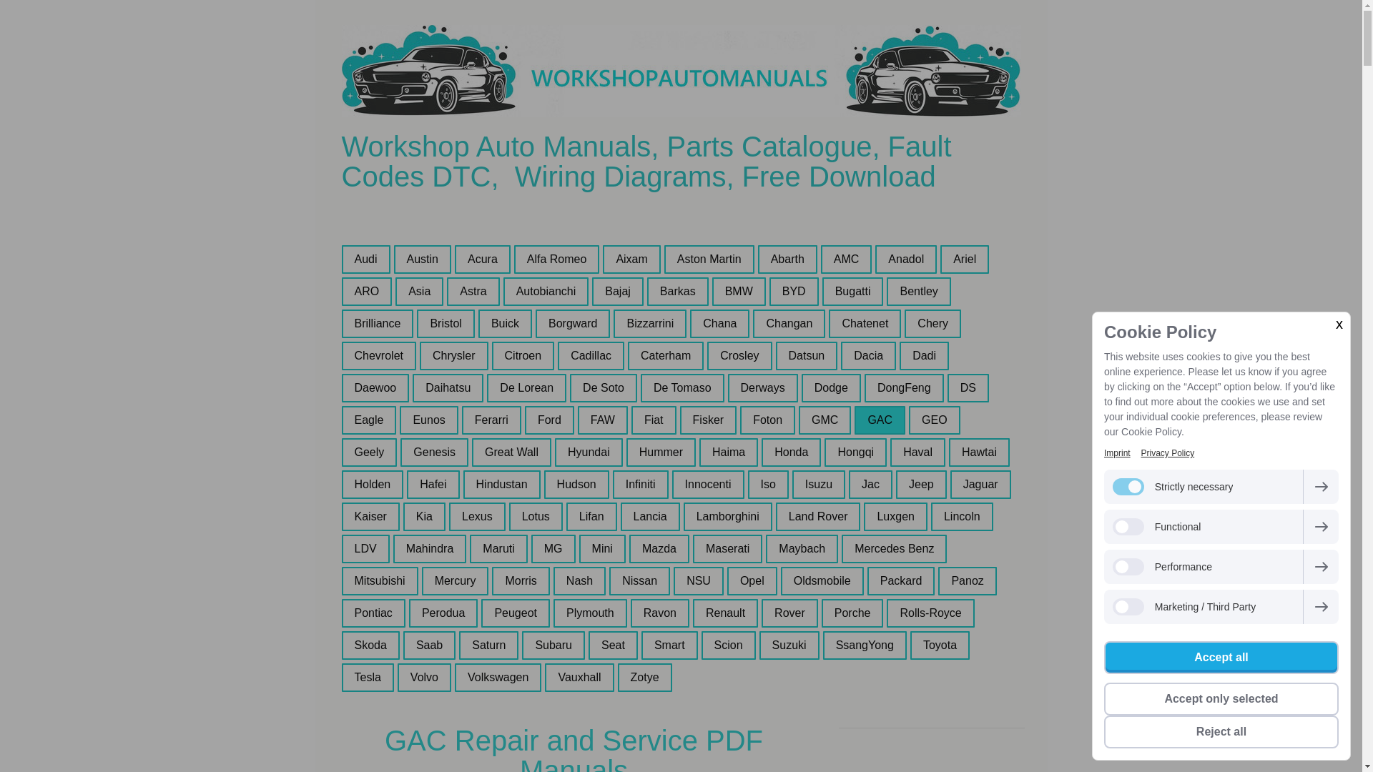 The height and width of the screenshot is (772, 1373). I want to click on Alfa Romeo, so click(557, 259).